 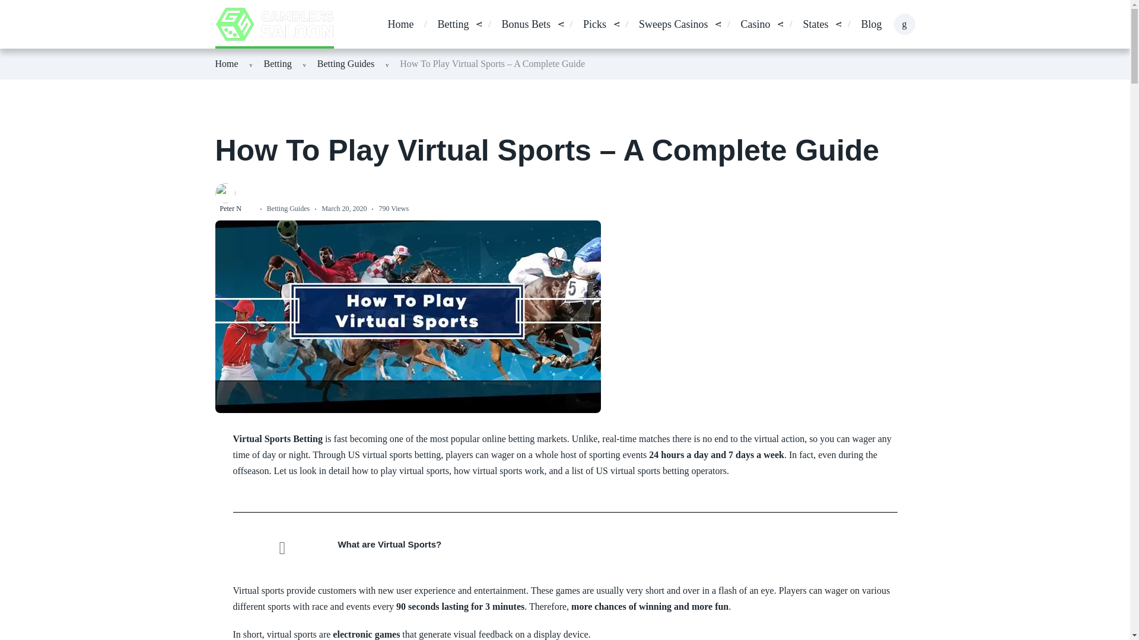 What do you see at coordinates (278, 63) in the screenshot?
I see `Betting` at bounding box center [278, 63].